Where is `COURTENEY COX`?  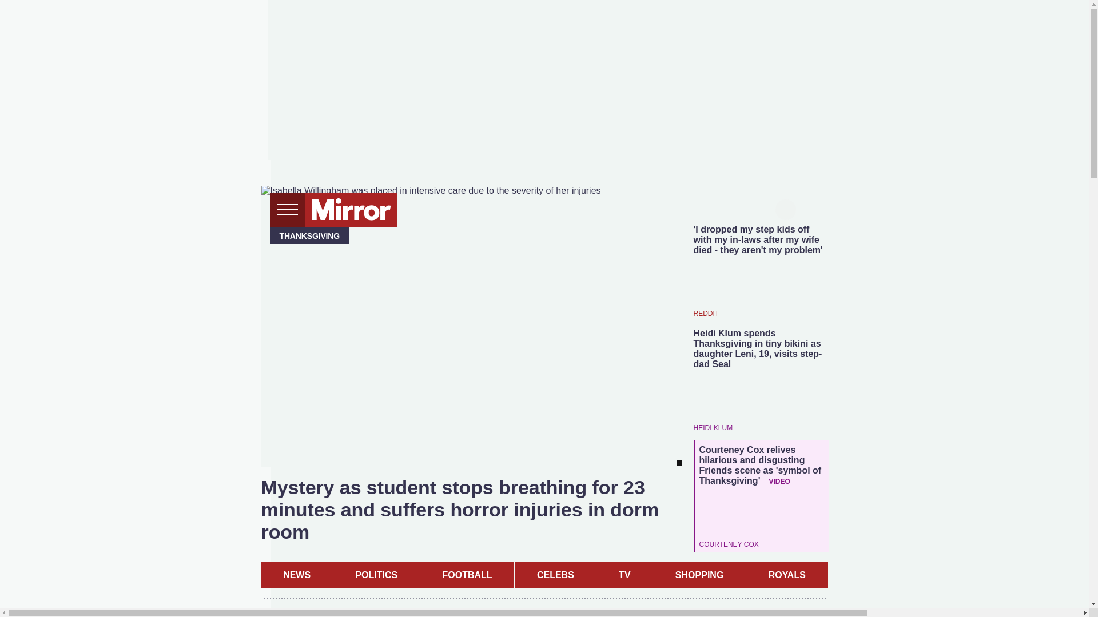
COURTENEY COX is located at coordinates (729, 544).